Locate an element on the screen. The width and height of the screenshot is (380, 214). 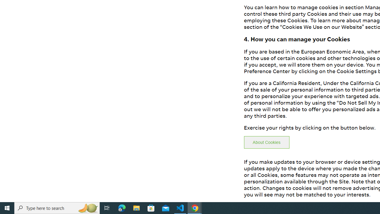
About Cookies is located at coordinates (267, 142).